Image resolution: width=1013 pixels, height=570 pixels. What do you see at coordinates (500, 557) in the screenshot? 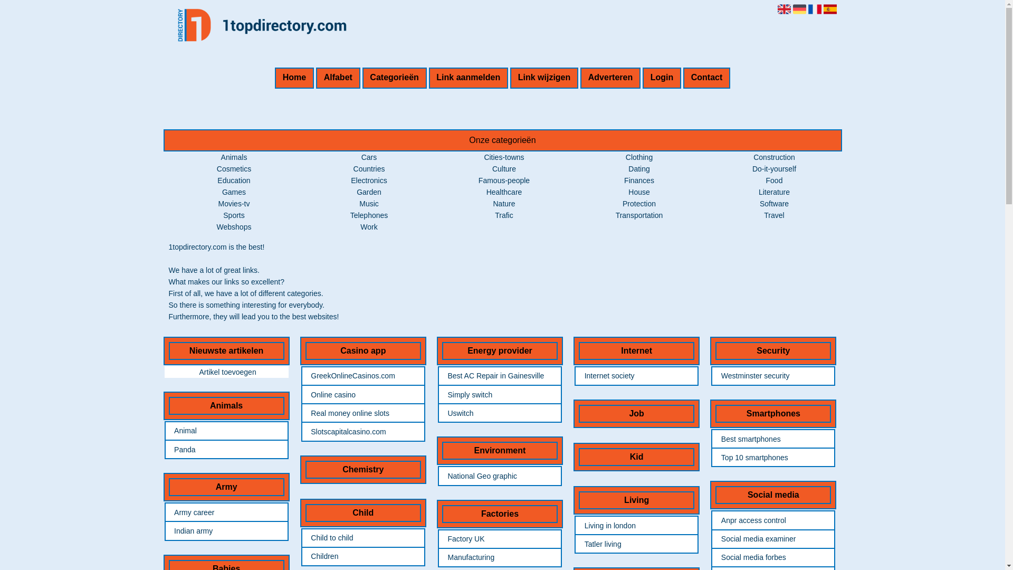
I see `Manufacturing` at bounding box center [500, 557].